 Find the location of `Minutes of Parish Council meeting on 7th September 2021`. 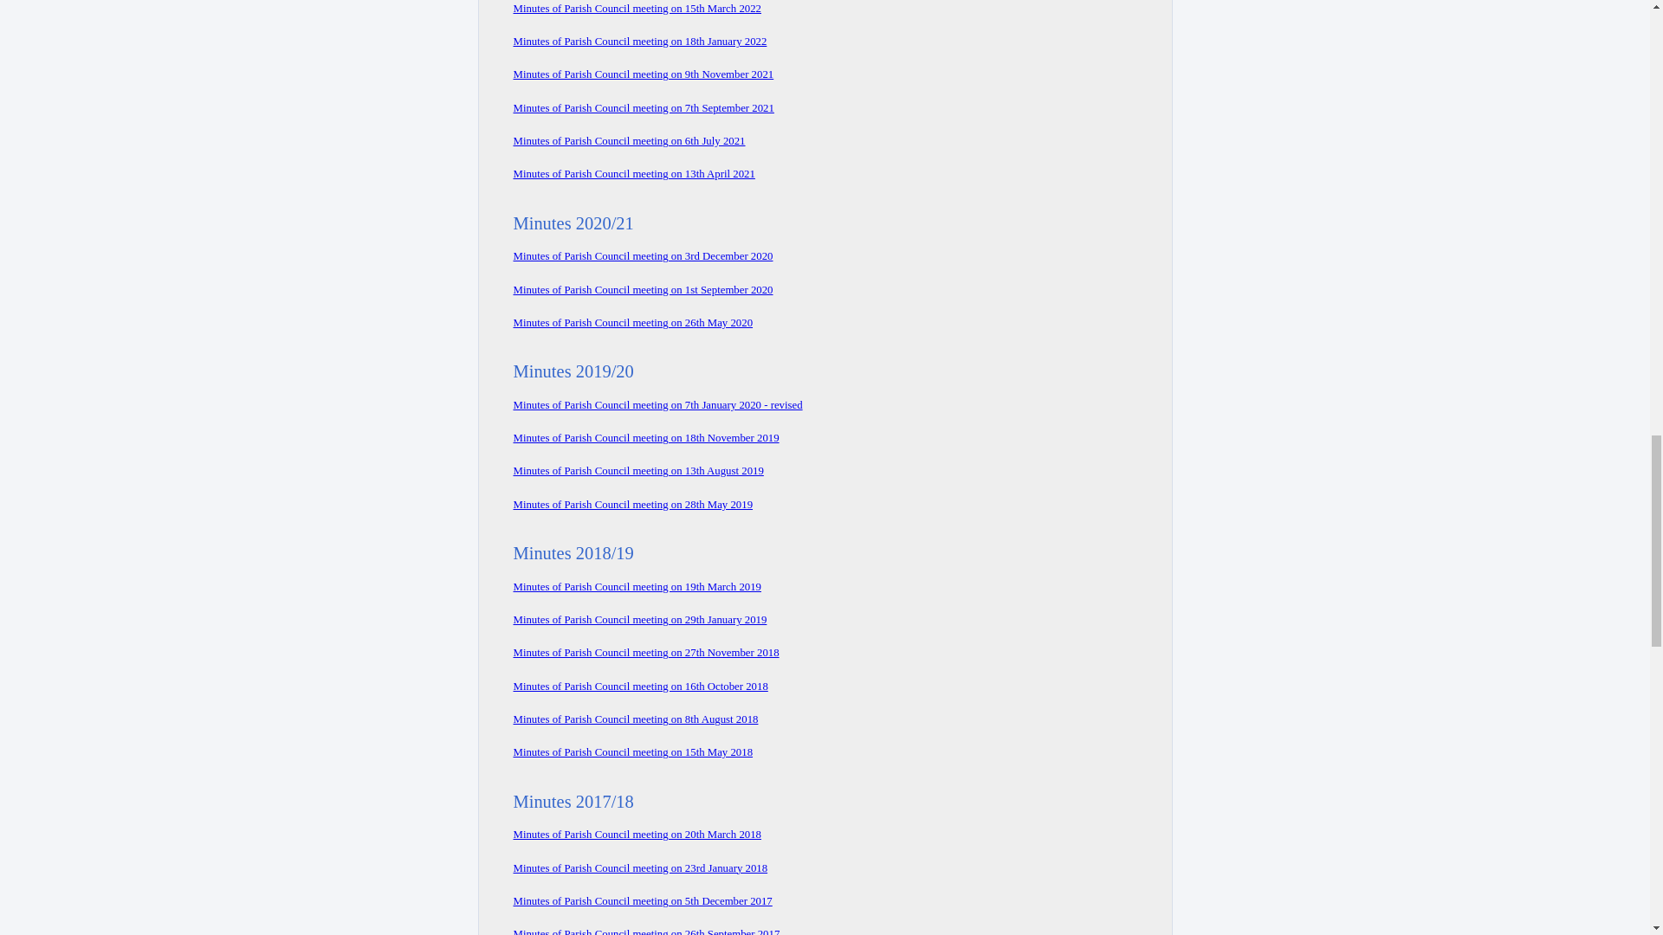

Minutes of Parish Council meeting on 7th September 2021 is located at coordinates (643, 107).